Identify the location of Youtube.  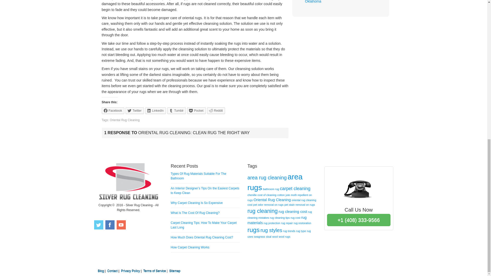
(121, 225).